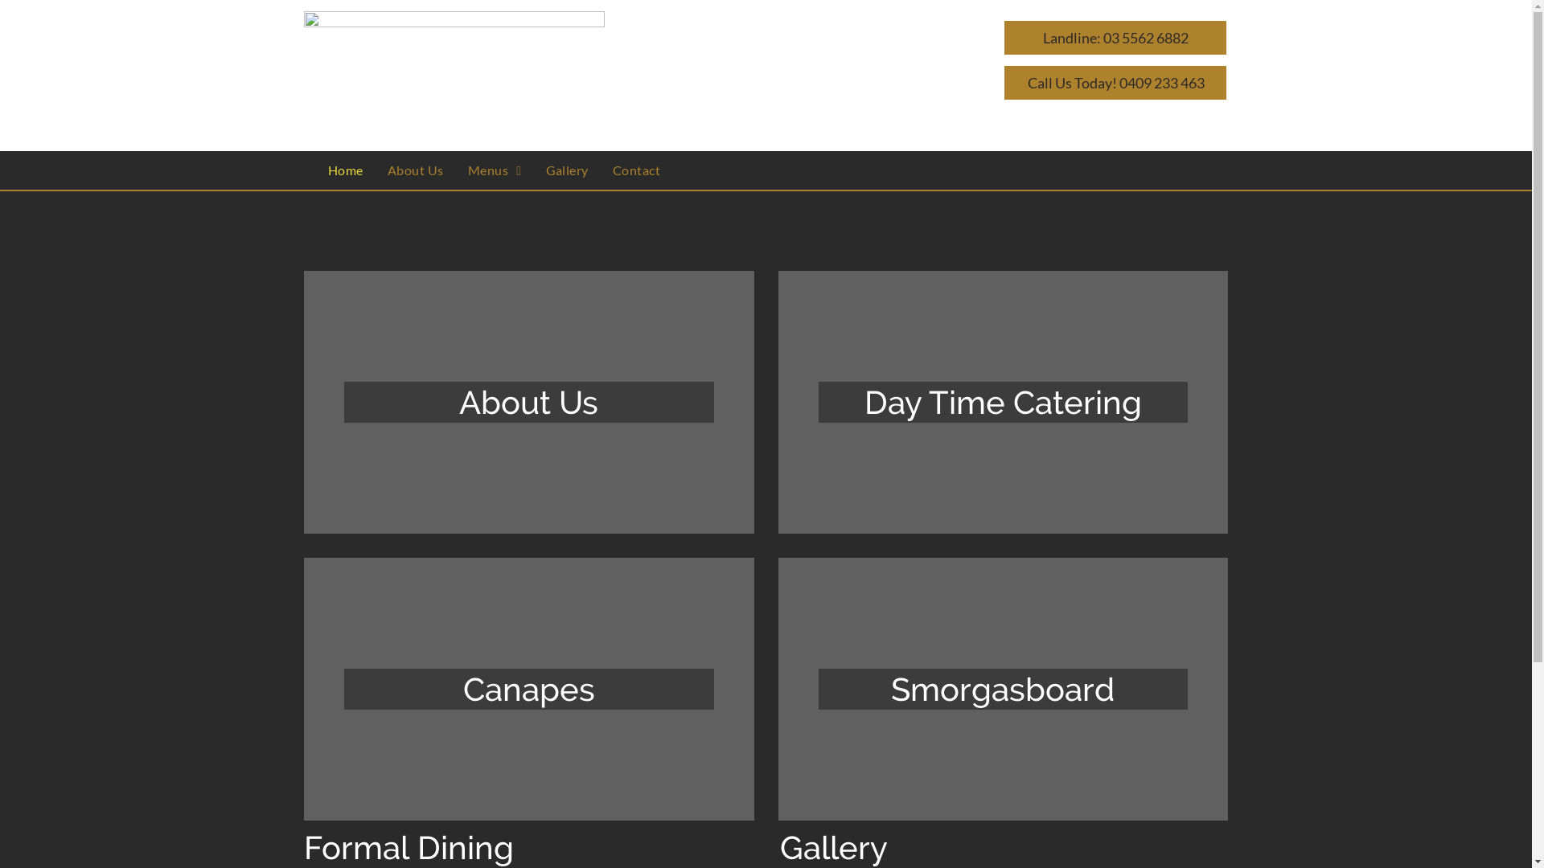 Image resolution: width=1544 pixels, height=868 pixels. What do you see at coordinates (637, 170) in the screenshot?
I see `Contact` at bounding box center [637, 170].